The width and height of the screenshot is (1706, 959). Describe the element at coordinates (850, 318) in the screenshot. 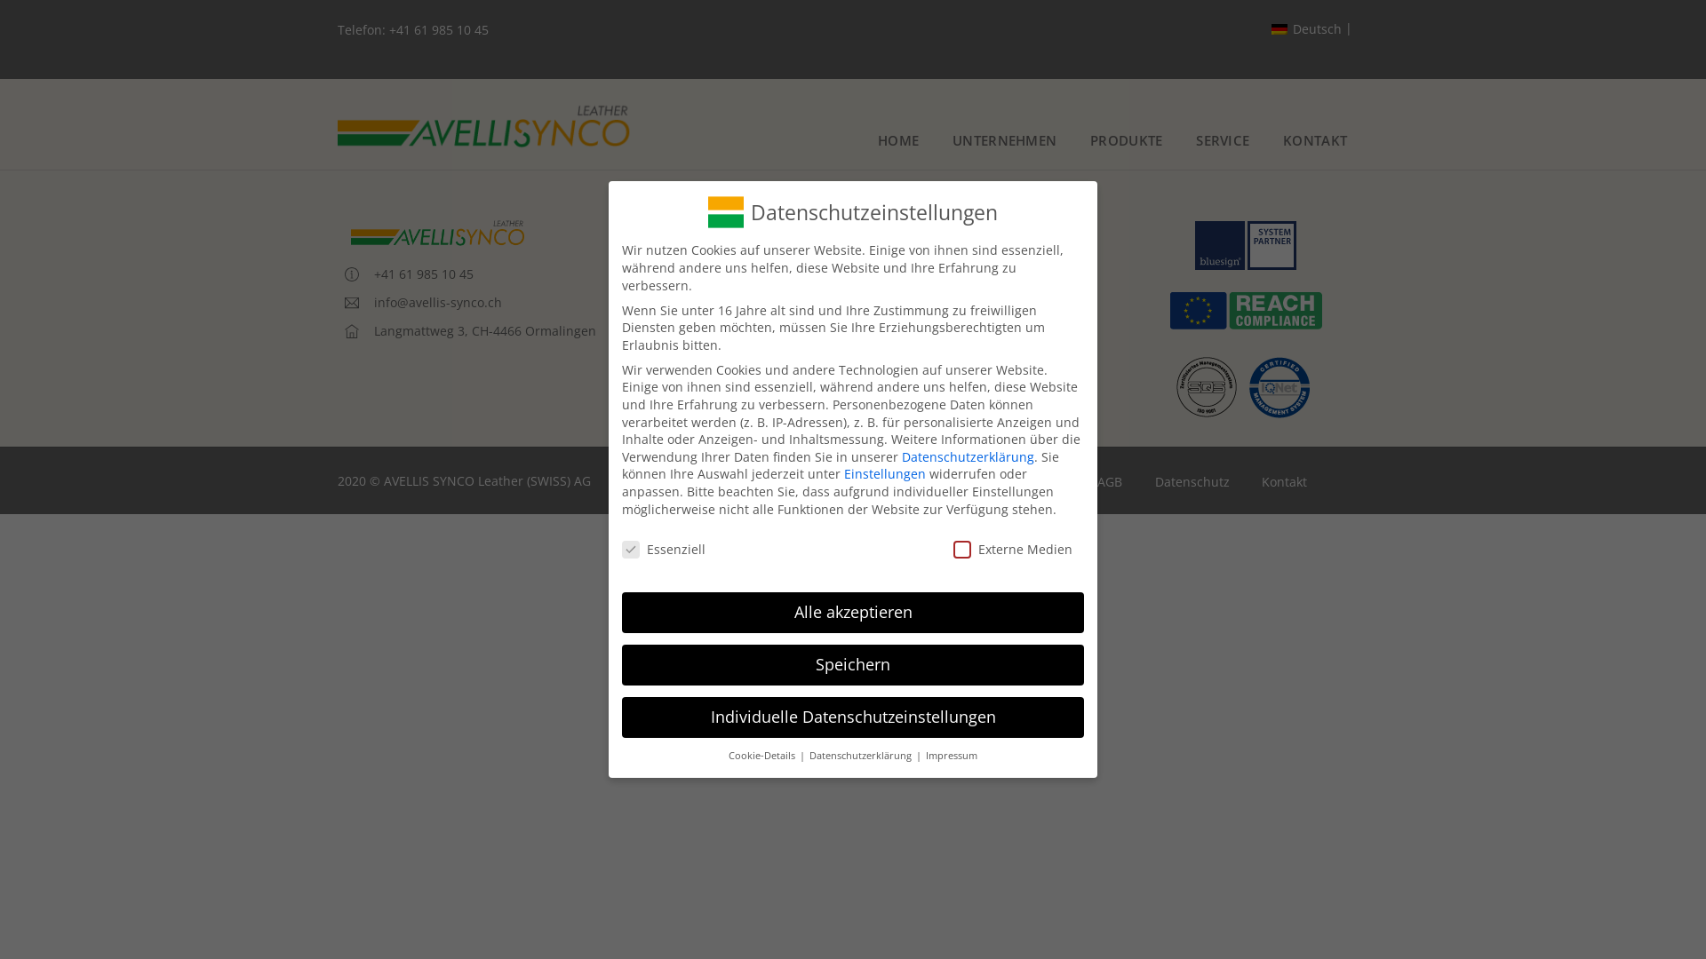

I see `Ihr Weg zu Avellis-Synco Leather Swiss` at that location.